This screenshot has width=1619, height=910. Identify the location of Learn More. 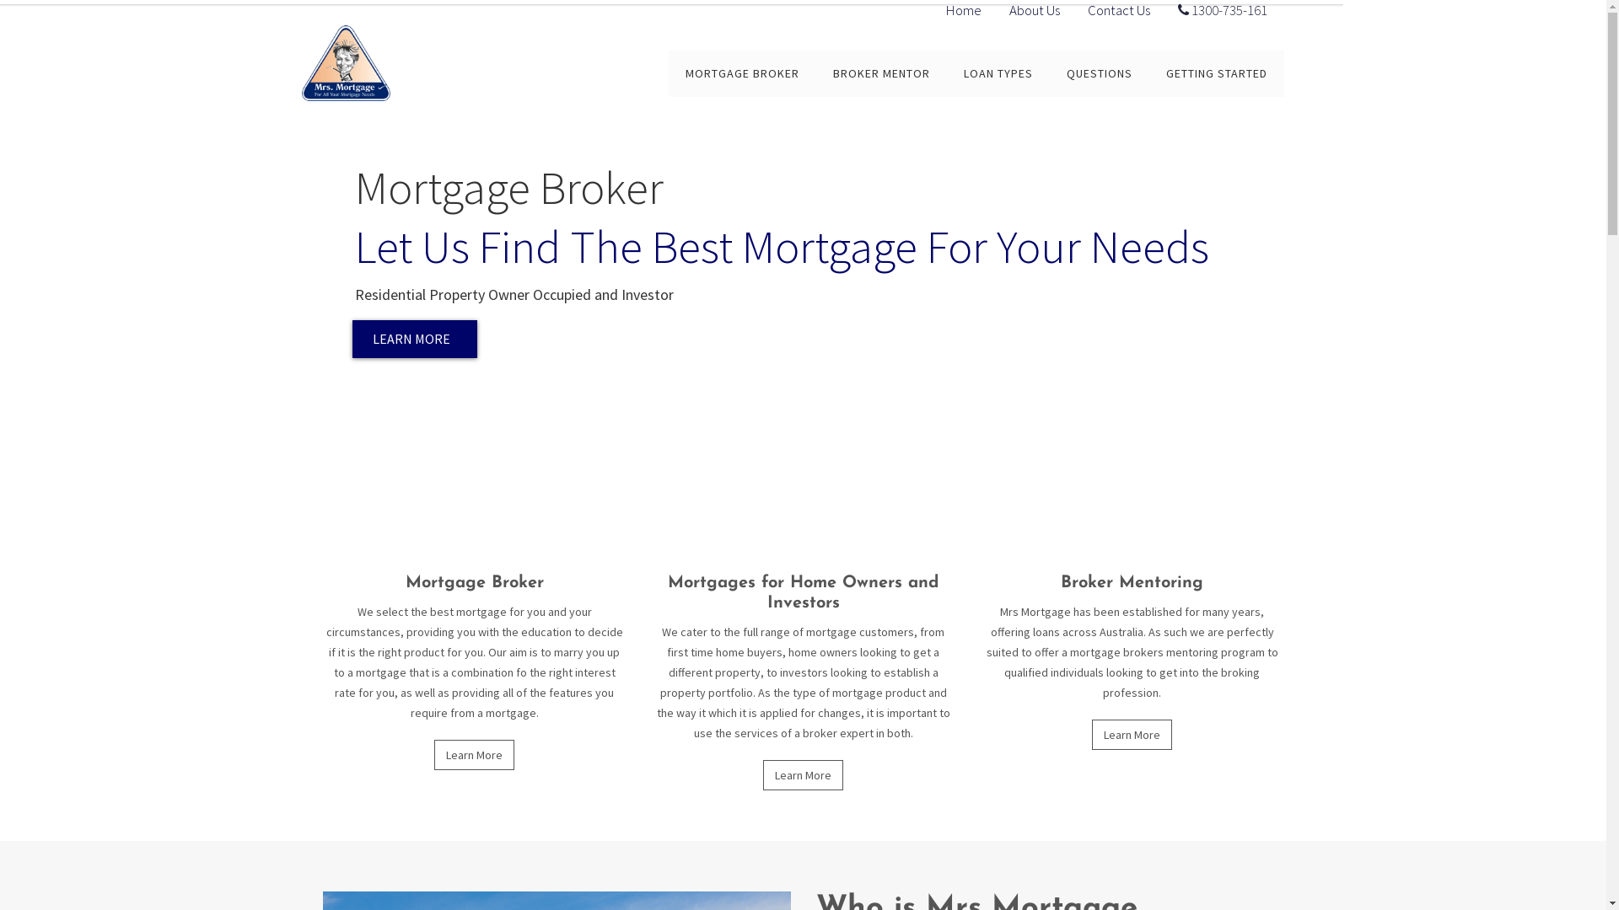
(1132, 735).